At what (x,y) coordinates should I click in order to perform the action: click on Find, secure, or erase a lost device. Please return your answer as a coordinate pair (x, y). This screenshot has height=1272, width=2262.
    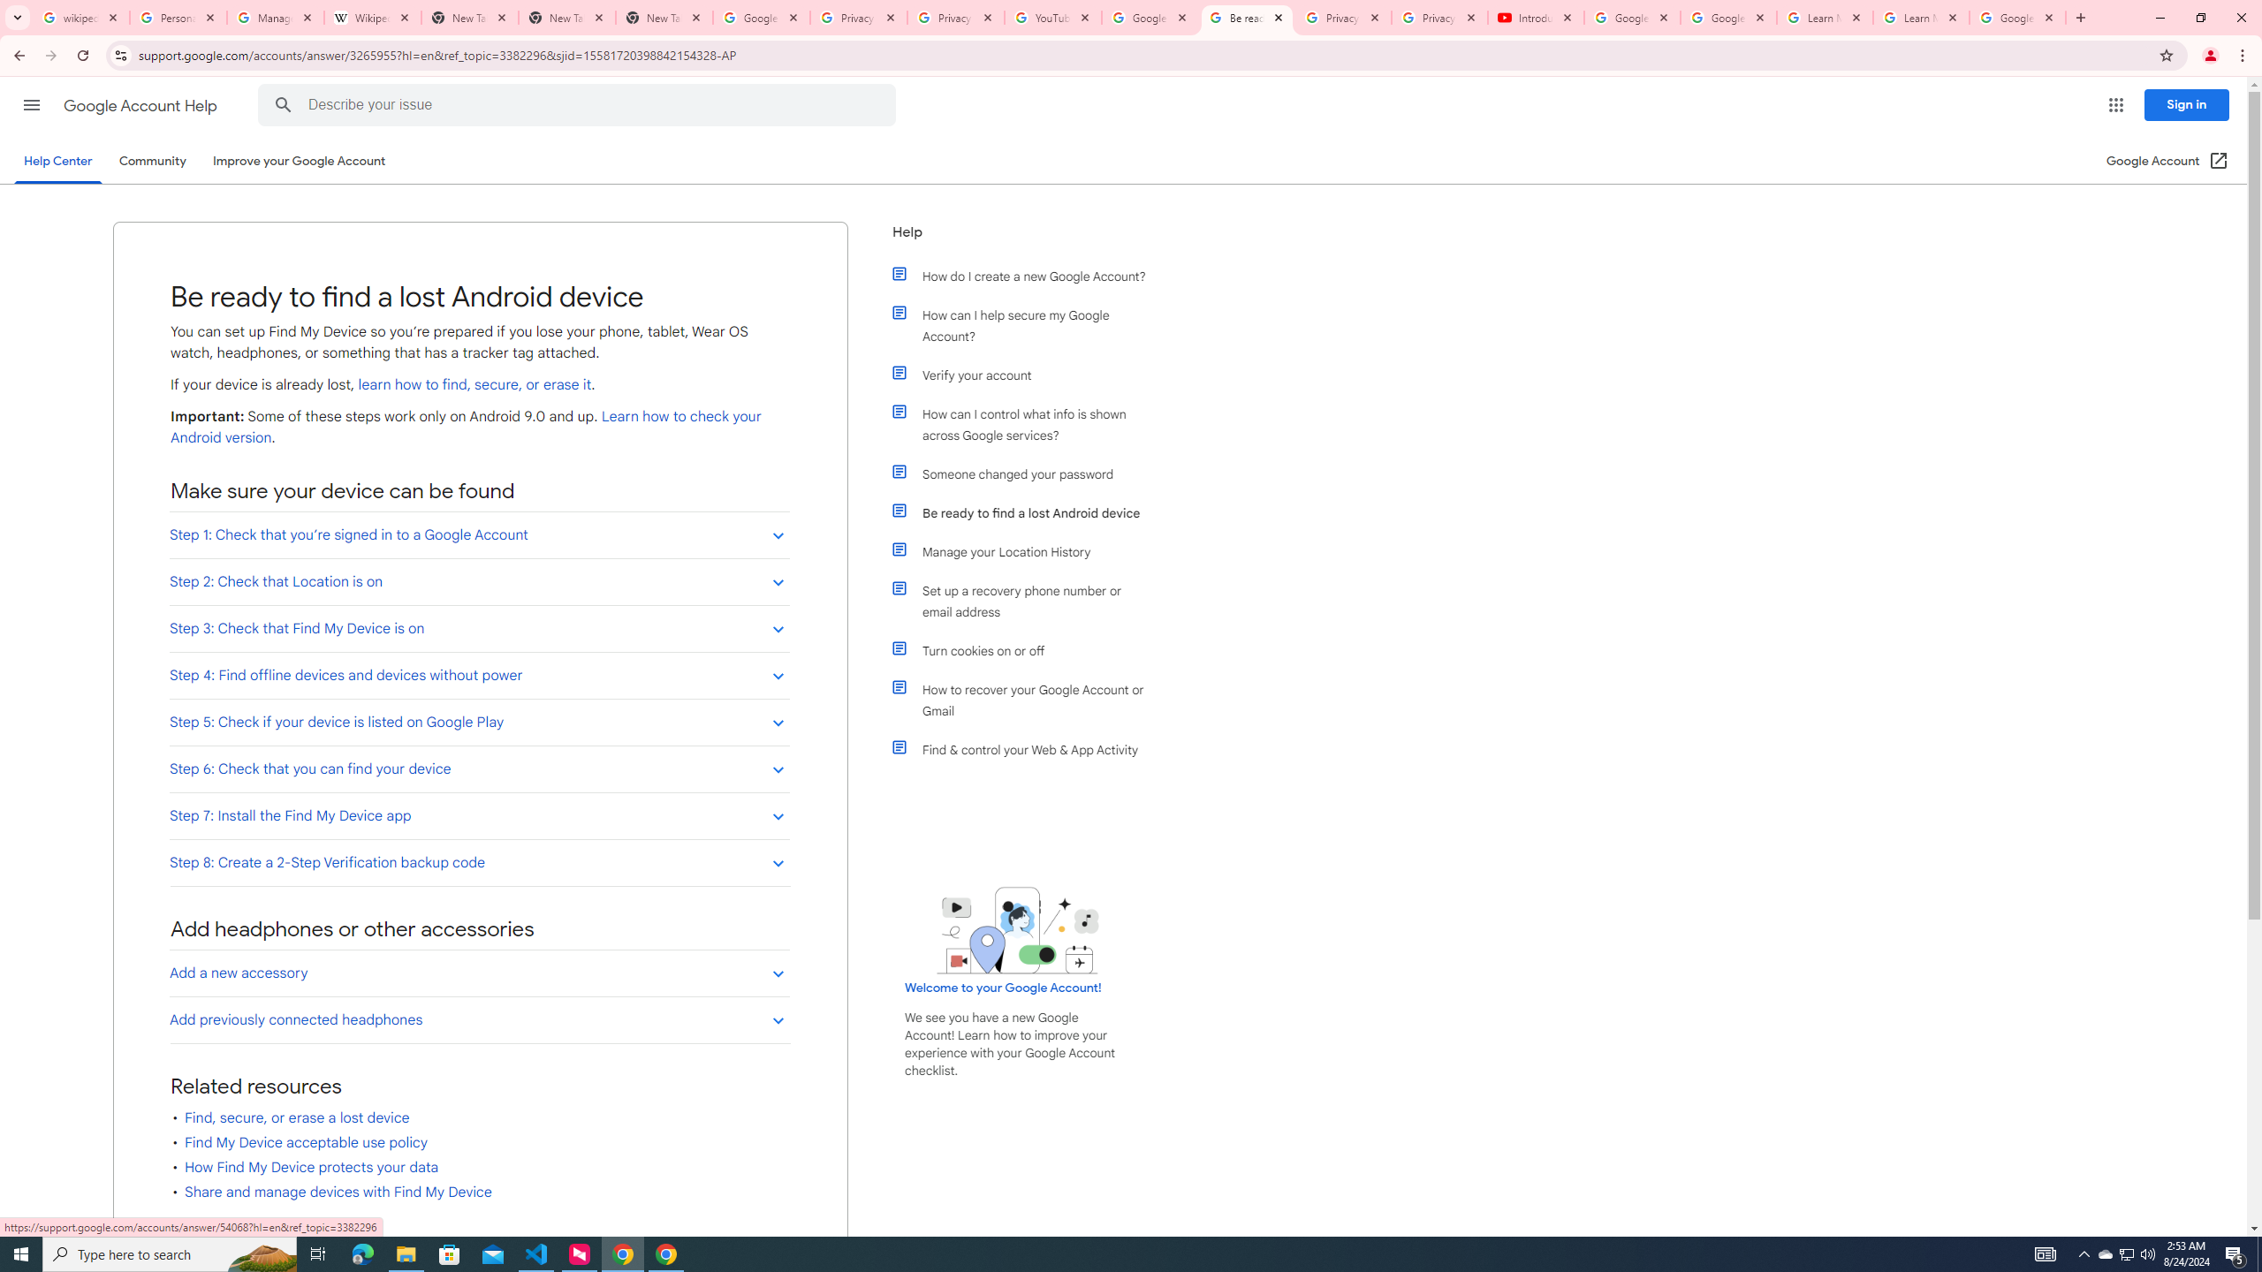
    Looking at the image, I should click on (297, 1117).